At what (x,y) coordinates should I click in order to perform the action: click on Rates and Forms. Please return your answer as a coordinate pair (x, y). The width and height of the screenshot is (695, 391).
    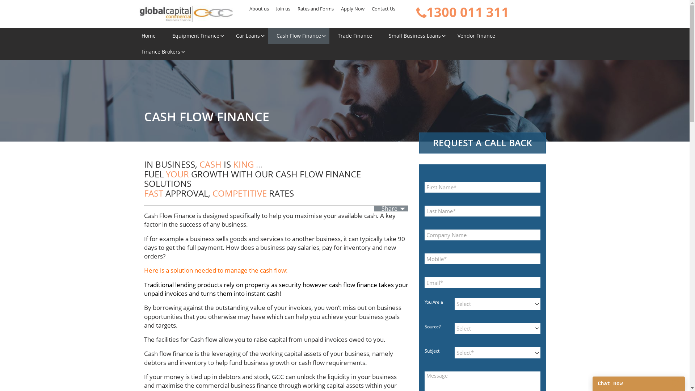
    Looking at the image, I should click on (316, 9).